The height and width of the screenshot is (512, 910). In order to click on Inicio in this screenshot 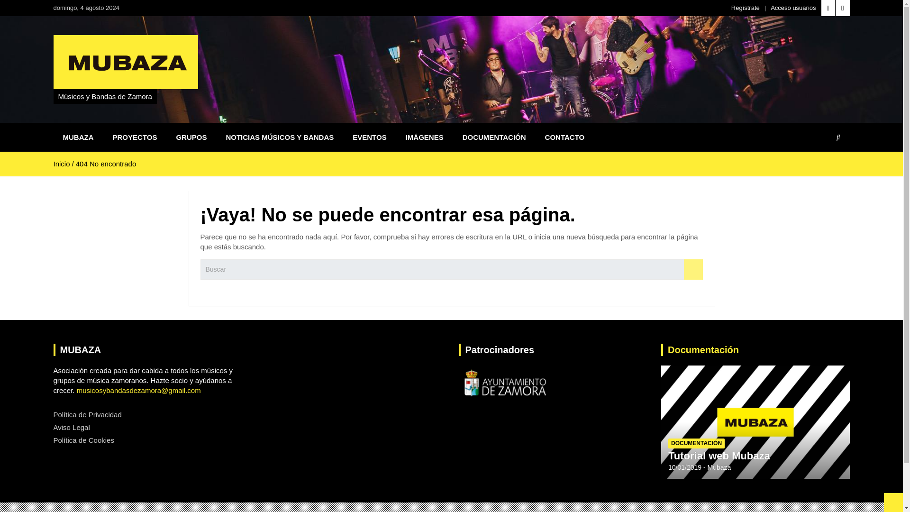, I will do `click(61, 164)`.